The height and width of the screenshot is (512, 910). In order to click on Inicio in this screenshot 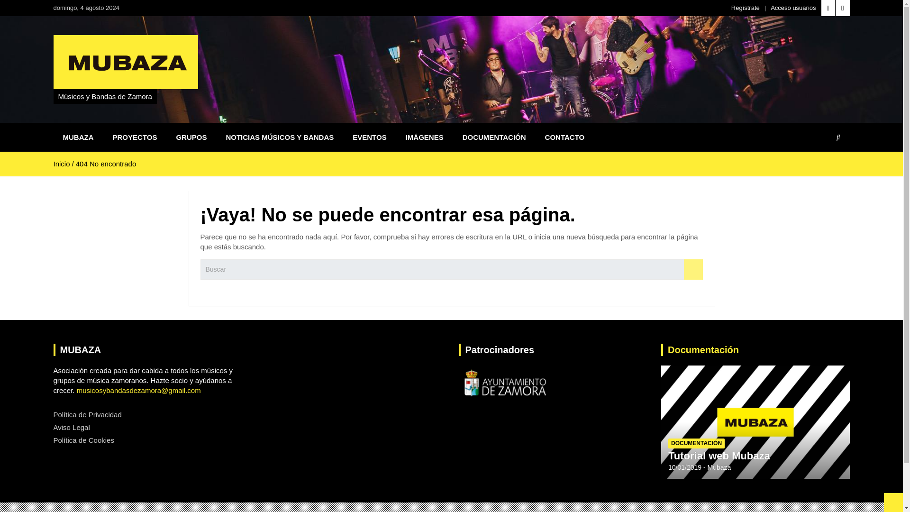, I will do `click(61, 164)`.